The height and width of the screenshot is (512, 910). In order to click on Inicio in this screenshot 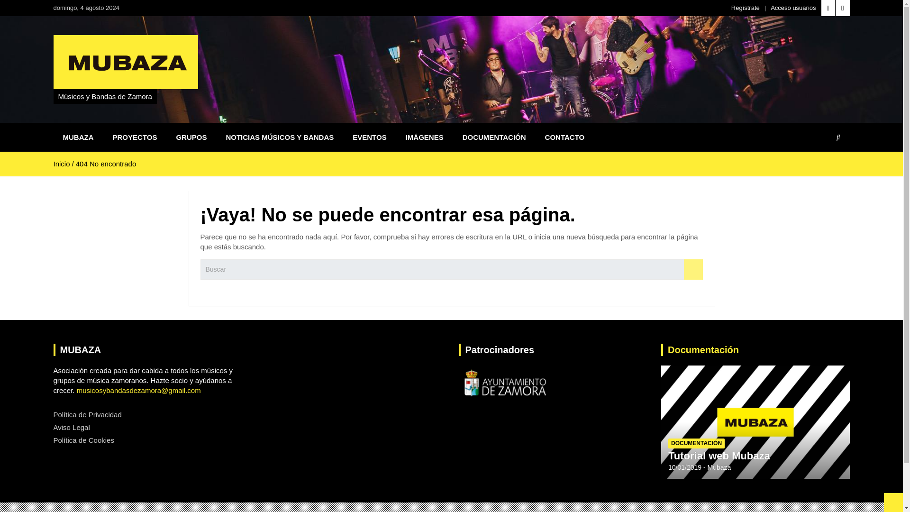, I will do `click(61, 164)`.